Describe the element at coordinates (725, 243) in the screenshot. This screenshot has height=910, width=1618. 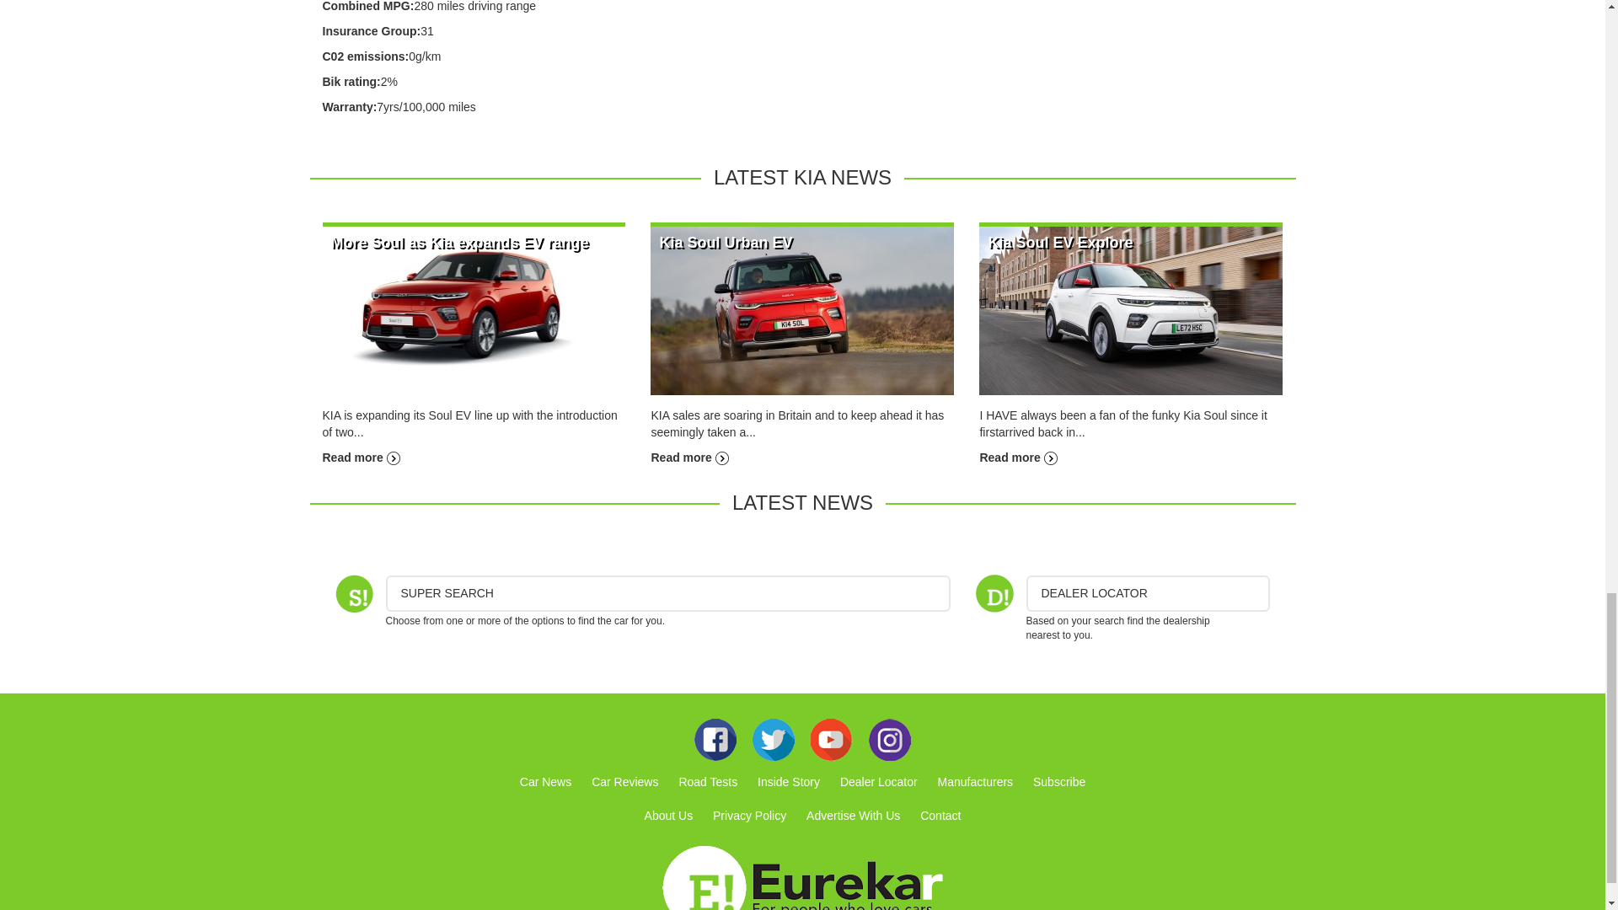
I see `Kia Soul Urban EV` at that location.